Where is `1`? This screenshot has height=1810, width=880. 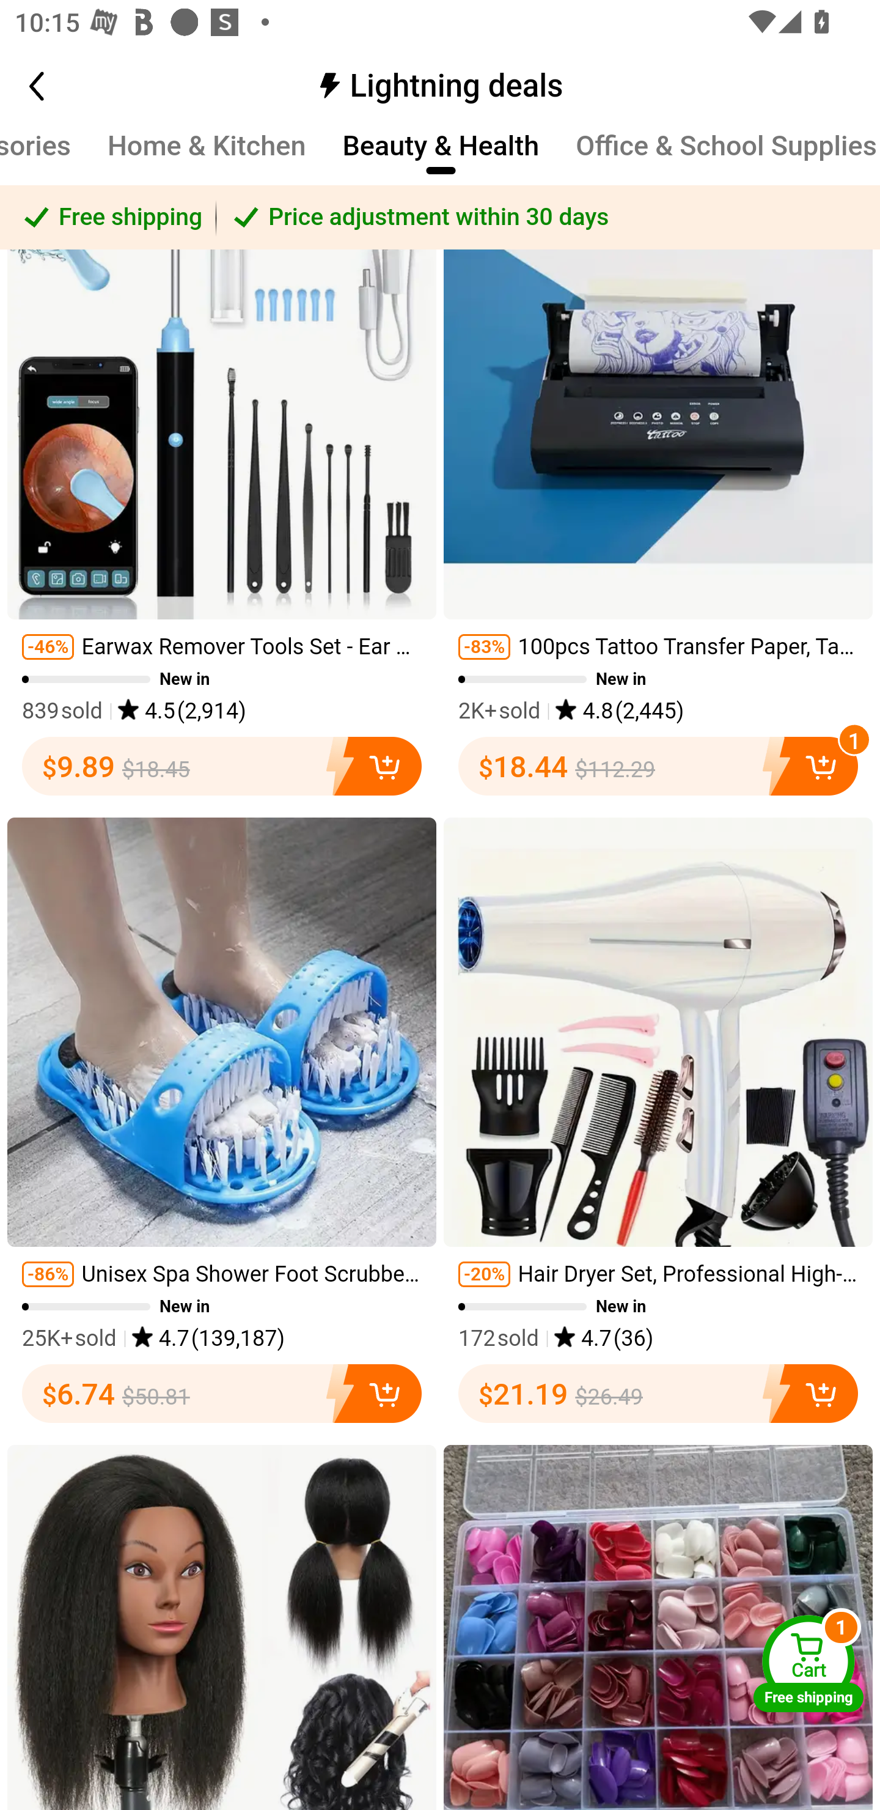
1 is located at coordinates (815, 766).